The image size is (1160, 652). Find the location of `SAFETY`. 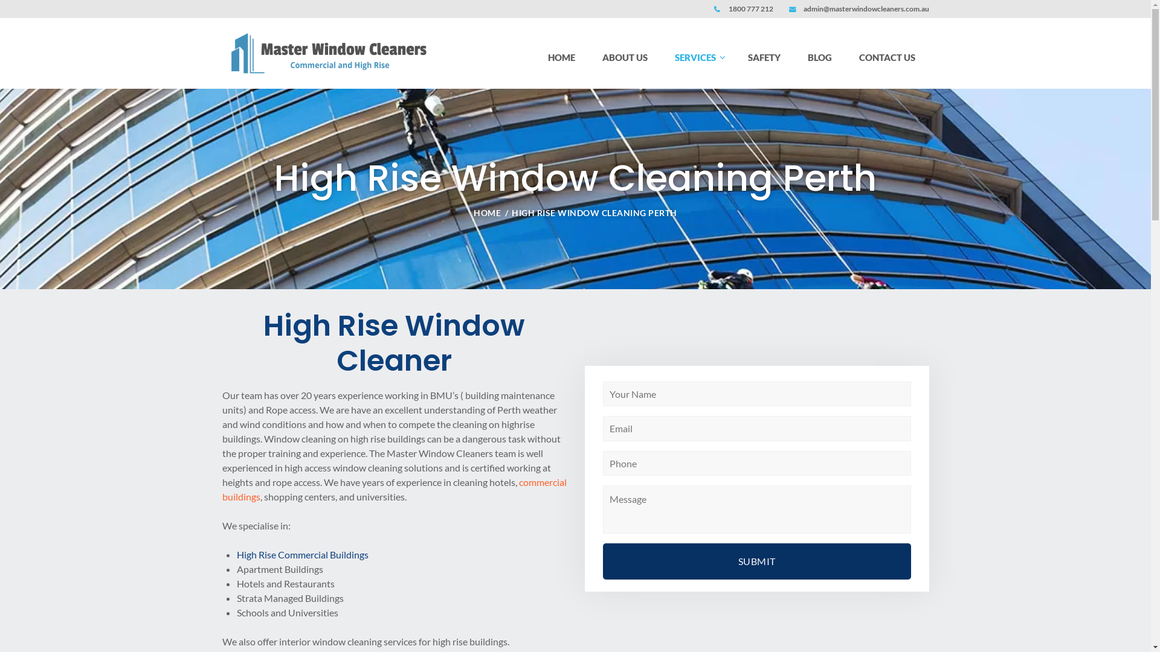

SAFETY is located at coordinates (765, 57).